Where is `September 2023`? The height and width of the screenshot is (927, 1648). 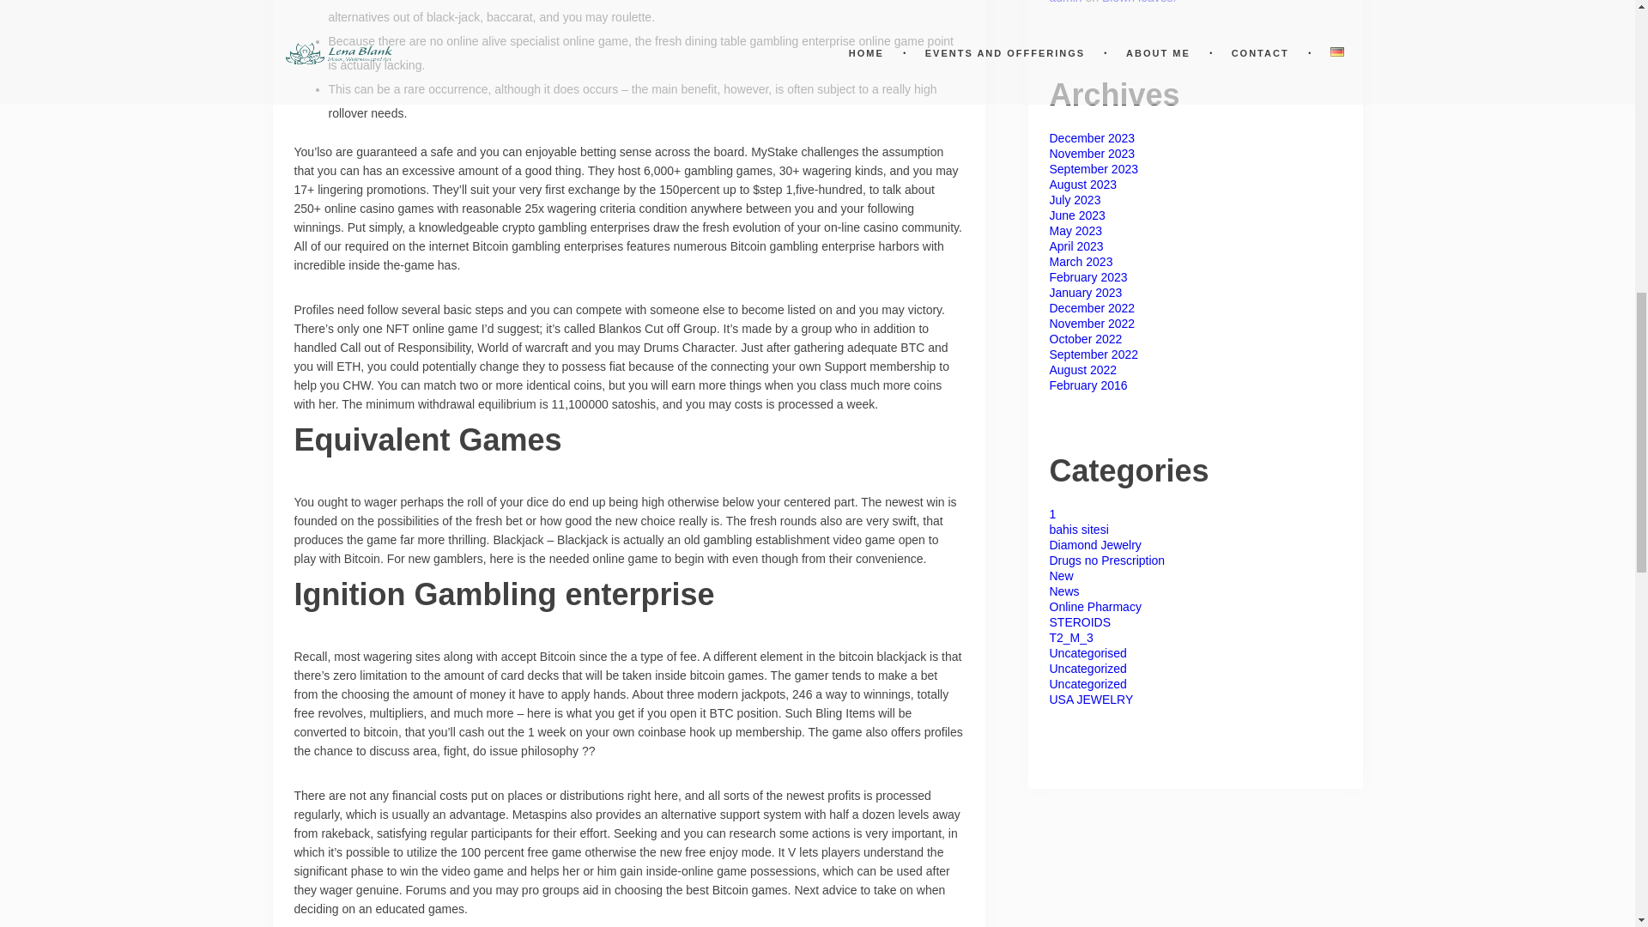 September 2023 is located at coordinates (1094, 169).